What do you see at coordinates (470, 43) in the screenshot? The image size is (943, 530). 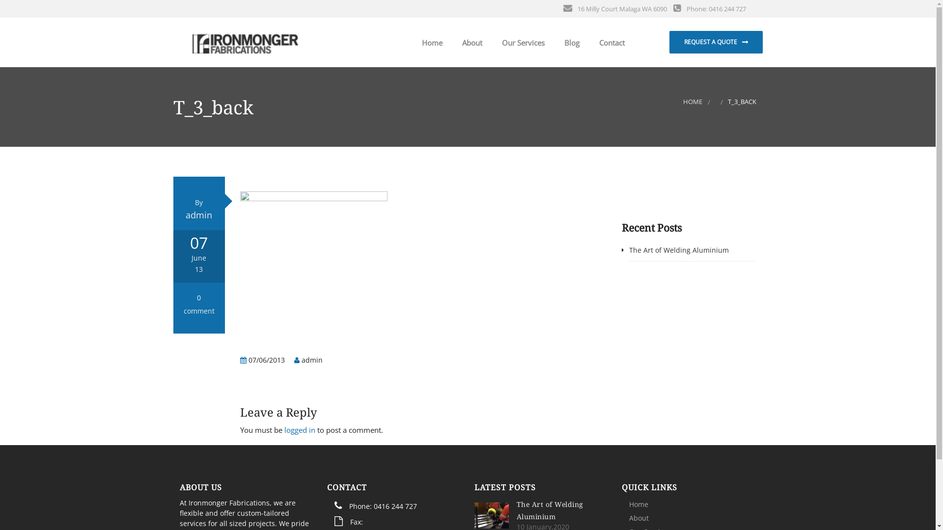 I see `About` at bounding box center [470, 43].